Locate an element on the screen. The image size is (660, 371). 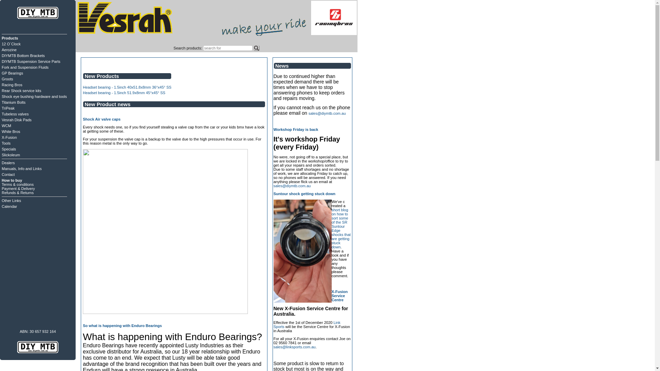
sales@diymtb.com.au is located at coordinates (292, 186).